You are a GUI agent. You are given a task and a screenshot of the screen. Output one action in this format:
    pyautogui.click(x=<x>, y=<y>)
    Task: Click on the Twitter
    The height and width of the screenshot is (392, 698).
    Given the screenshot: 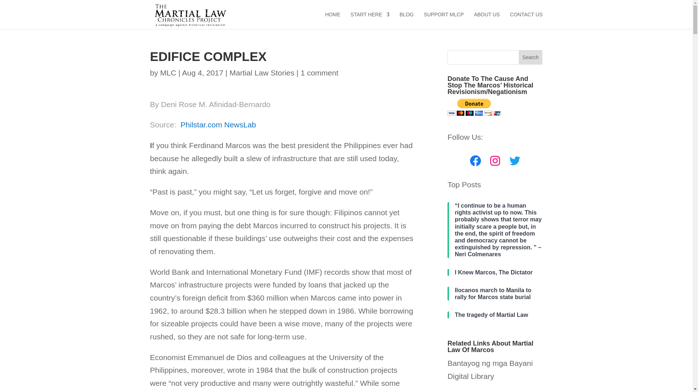 What is the action you would take?
    pyautogui.click(x=515, y=161)
    